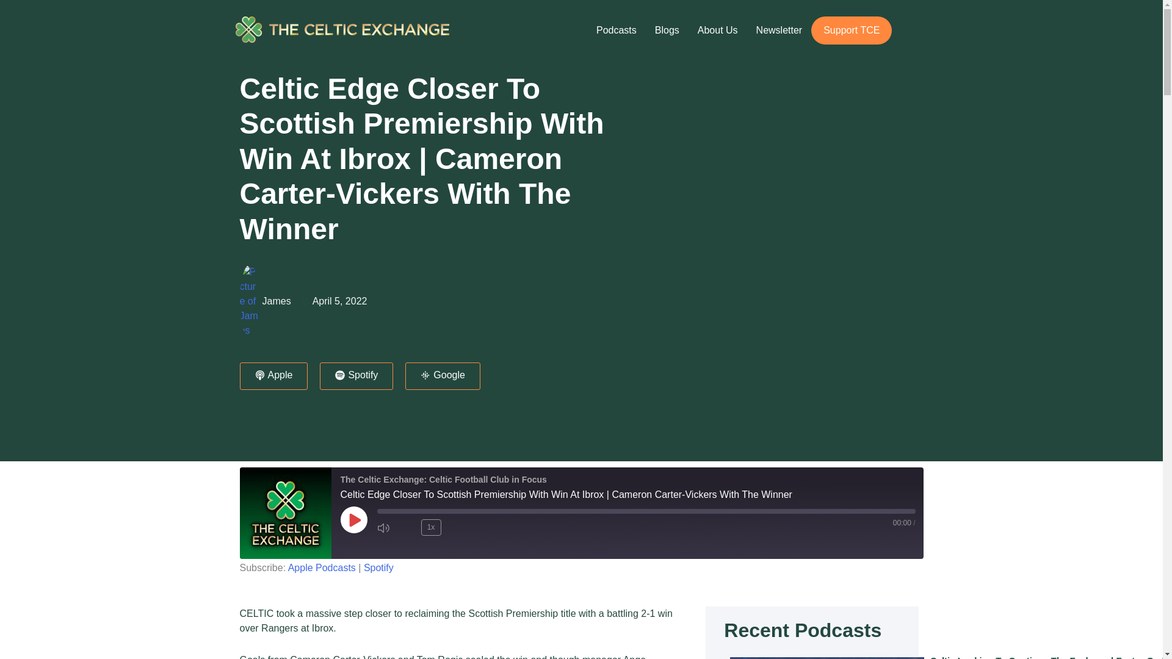  Describe the element at coordinates (273, 376) in the screenshot. I see `Apple` at that location.